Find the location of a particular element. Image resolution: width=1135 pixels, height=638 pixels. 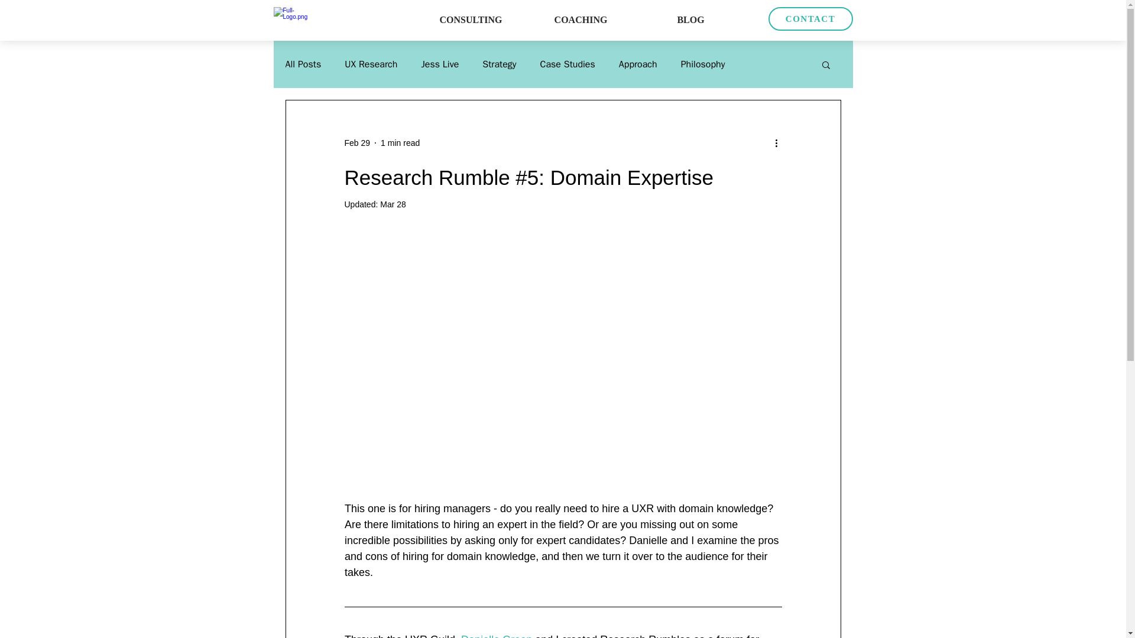

Danielle Green is located at coordinates (497, 636).